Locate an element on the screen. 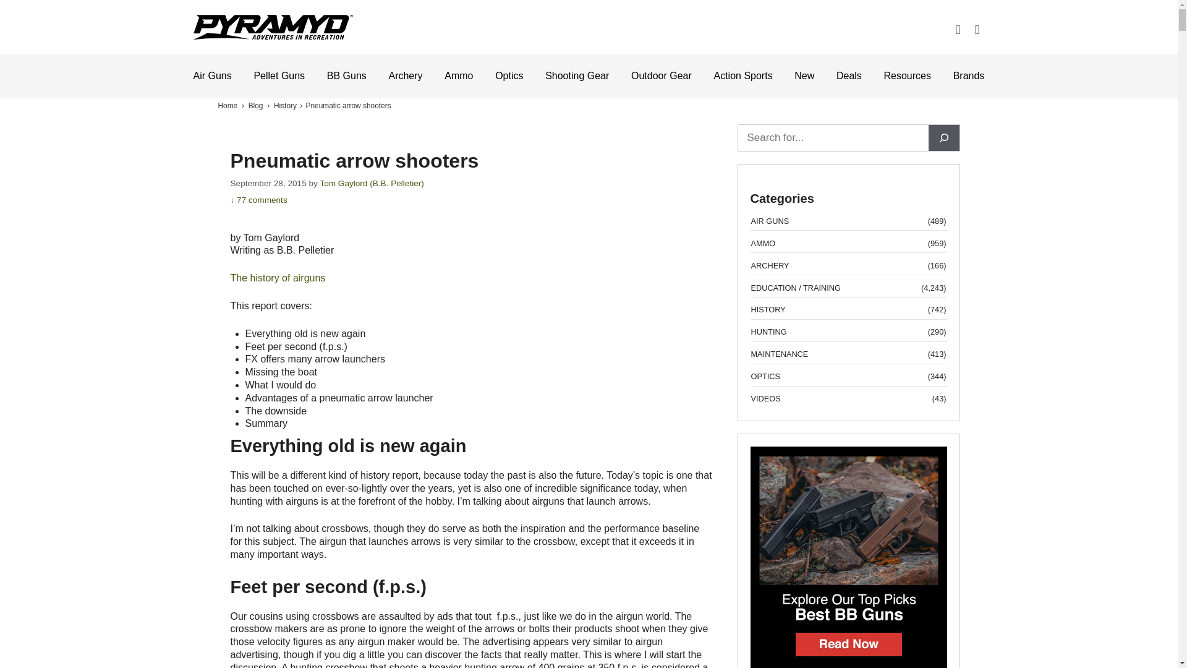 The width and height of the screenshot is (1187, 668). Deals is located at coordinates (849, 75).